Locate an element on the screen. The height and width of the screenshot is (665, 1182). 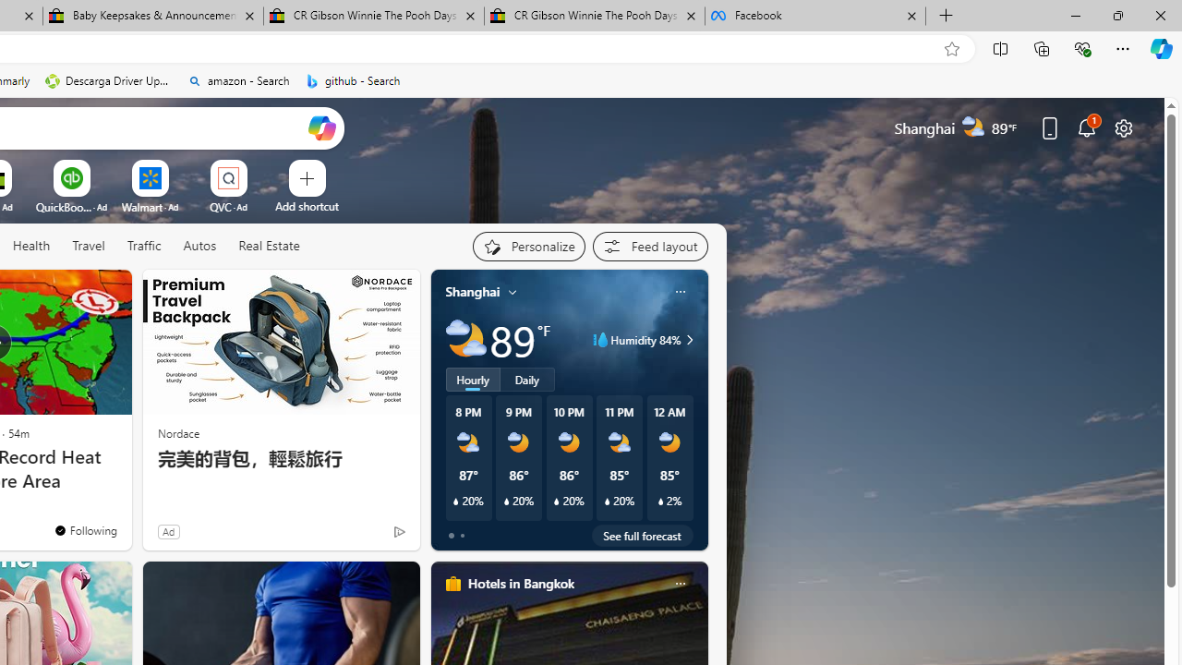
Humidity 84% is located at coordinates (687, 340).